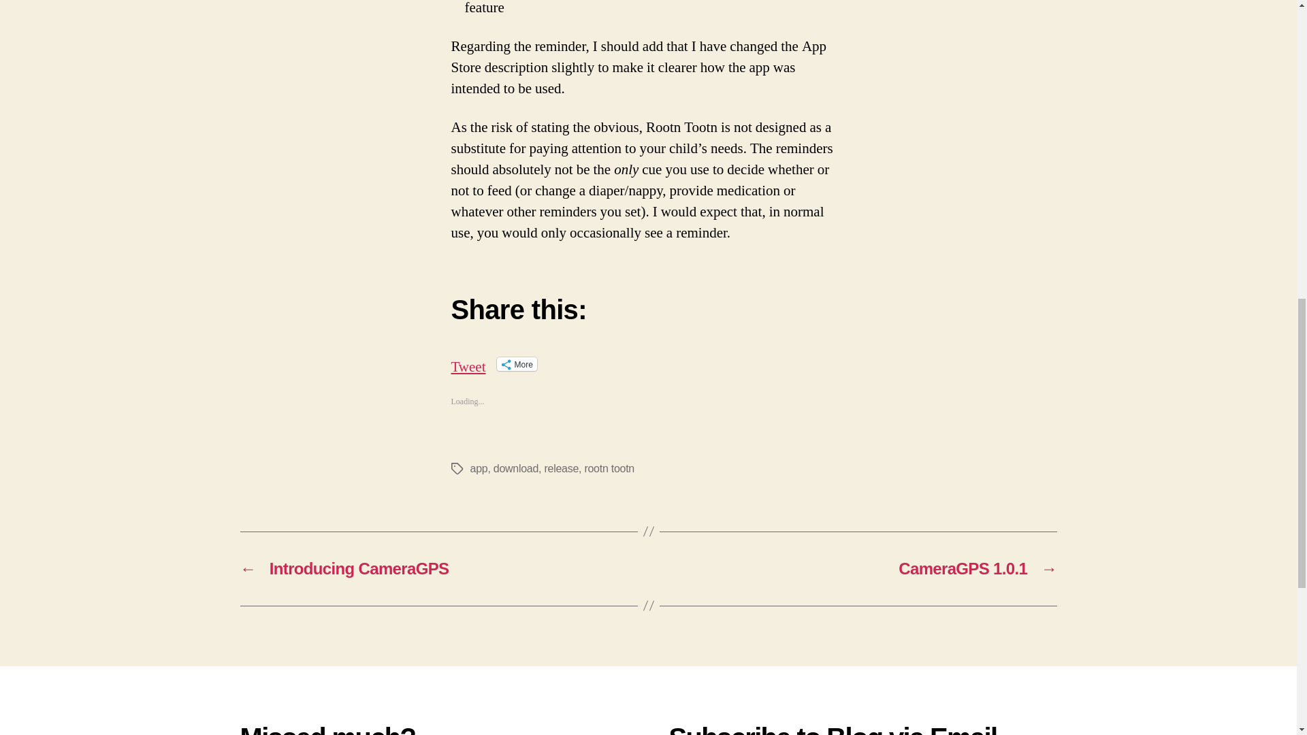  Describe the element at coordinates (478, 468) in the screenshot. I see `app` at that location.